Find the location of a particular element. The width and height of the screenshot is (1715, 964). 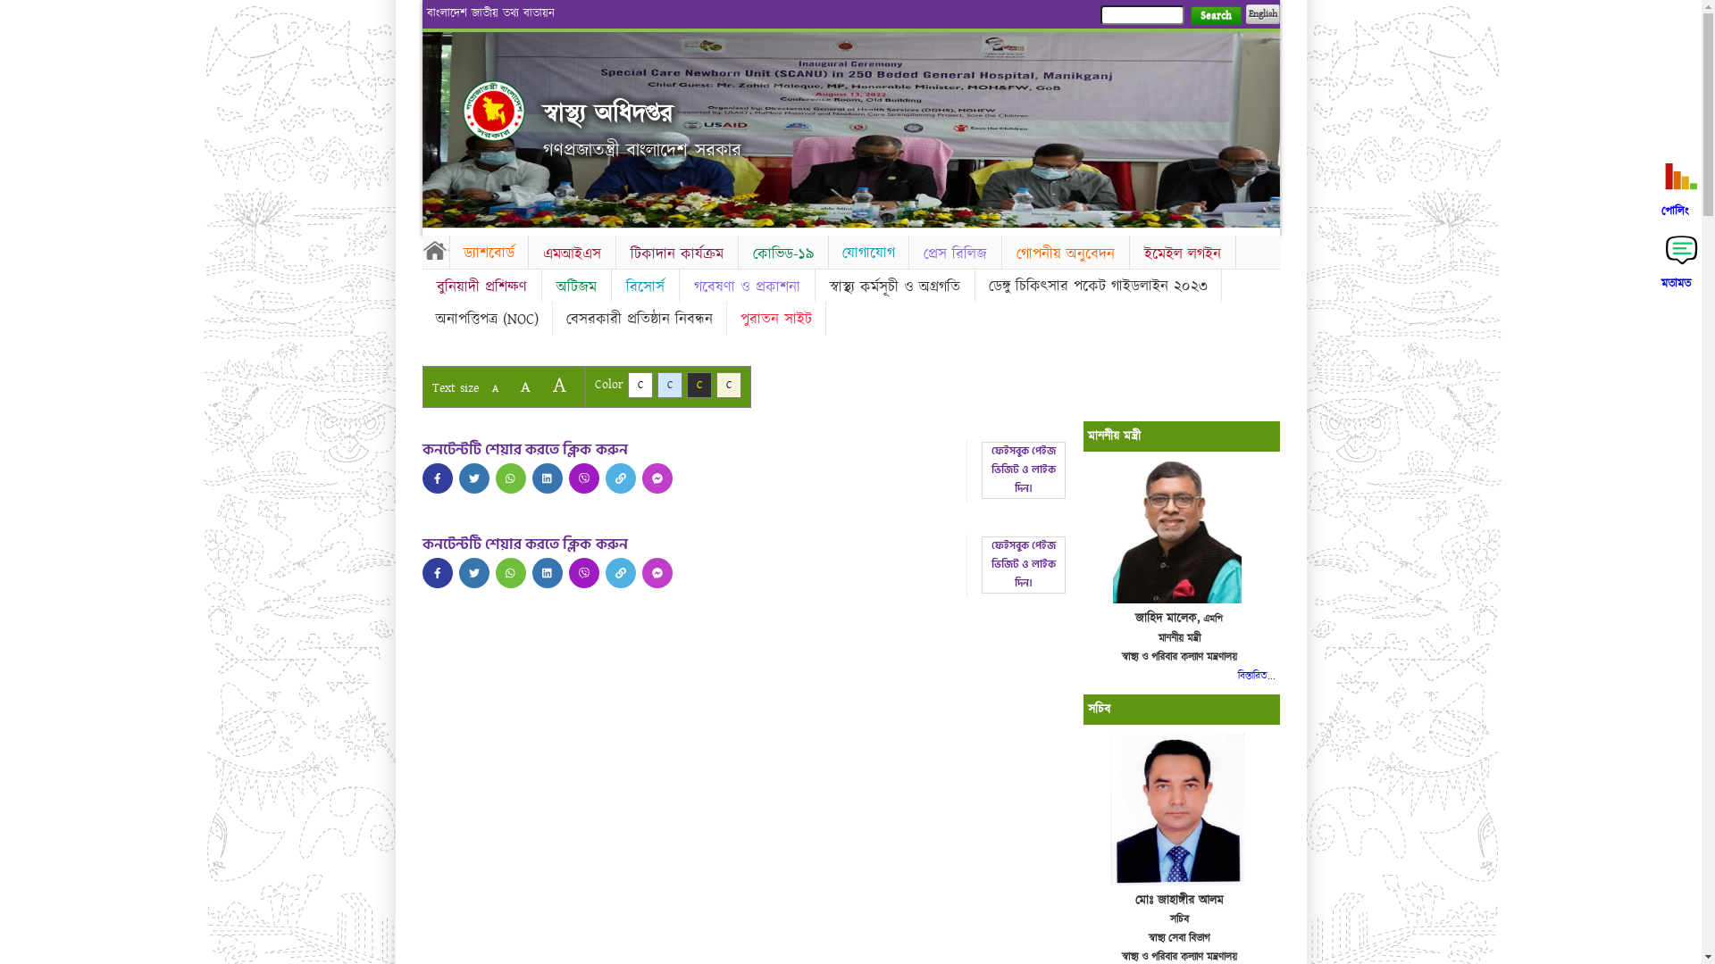

C is located at coordinates (699, 386).